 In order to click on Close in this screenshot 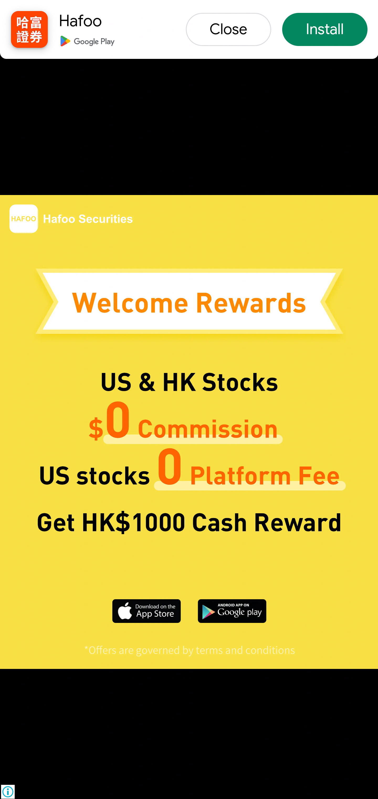, I will do `click(229, 30)`.